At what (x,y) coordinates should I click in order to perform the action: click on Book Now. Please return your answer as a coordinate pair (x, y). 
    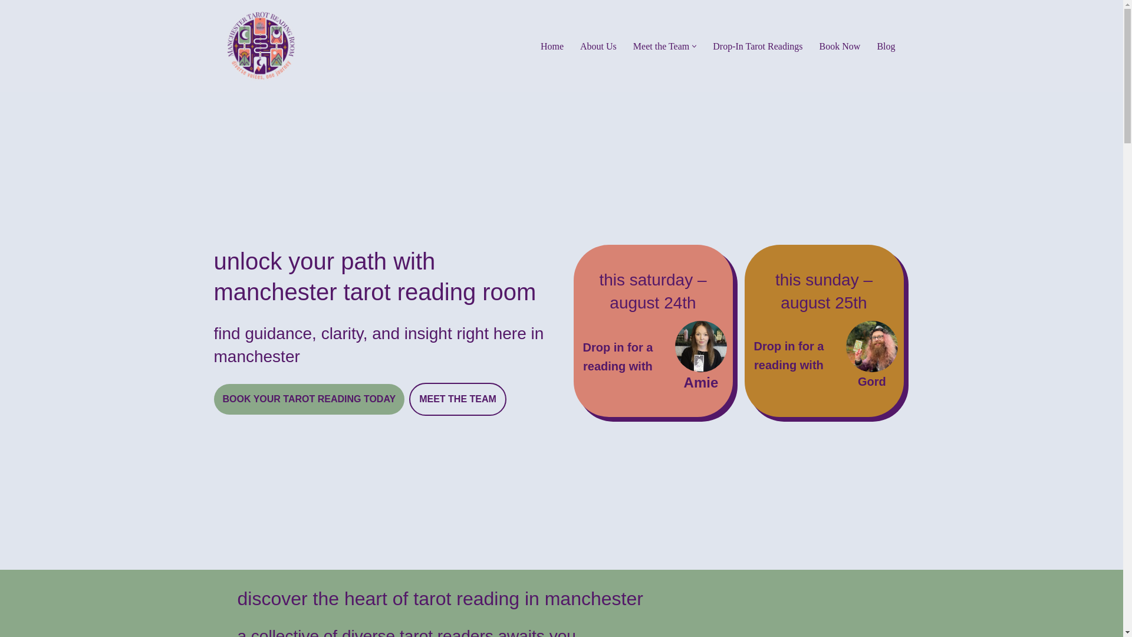
    Looking at the image, I should click on (840, 46).